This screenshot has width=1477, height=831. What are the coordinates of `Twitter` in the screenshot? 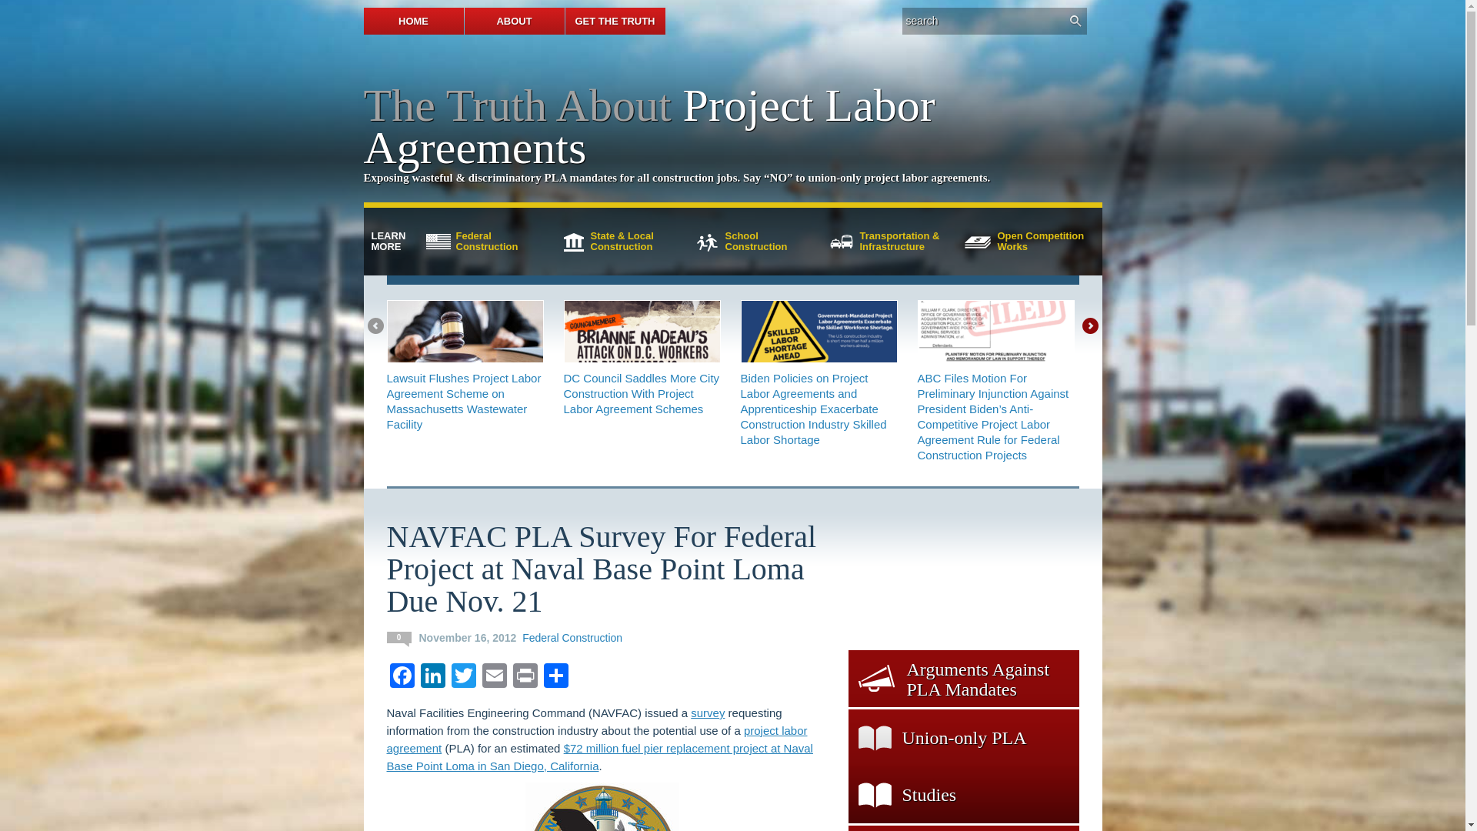 It's located at (494, 677).